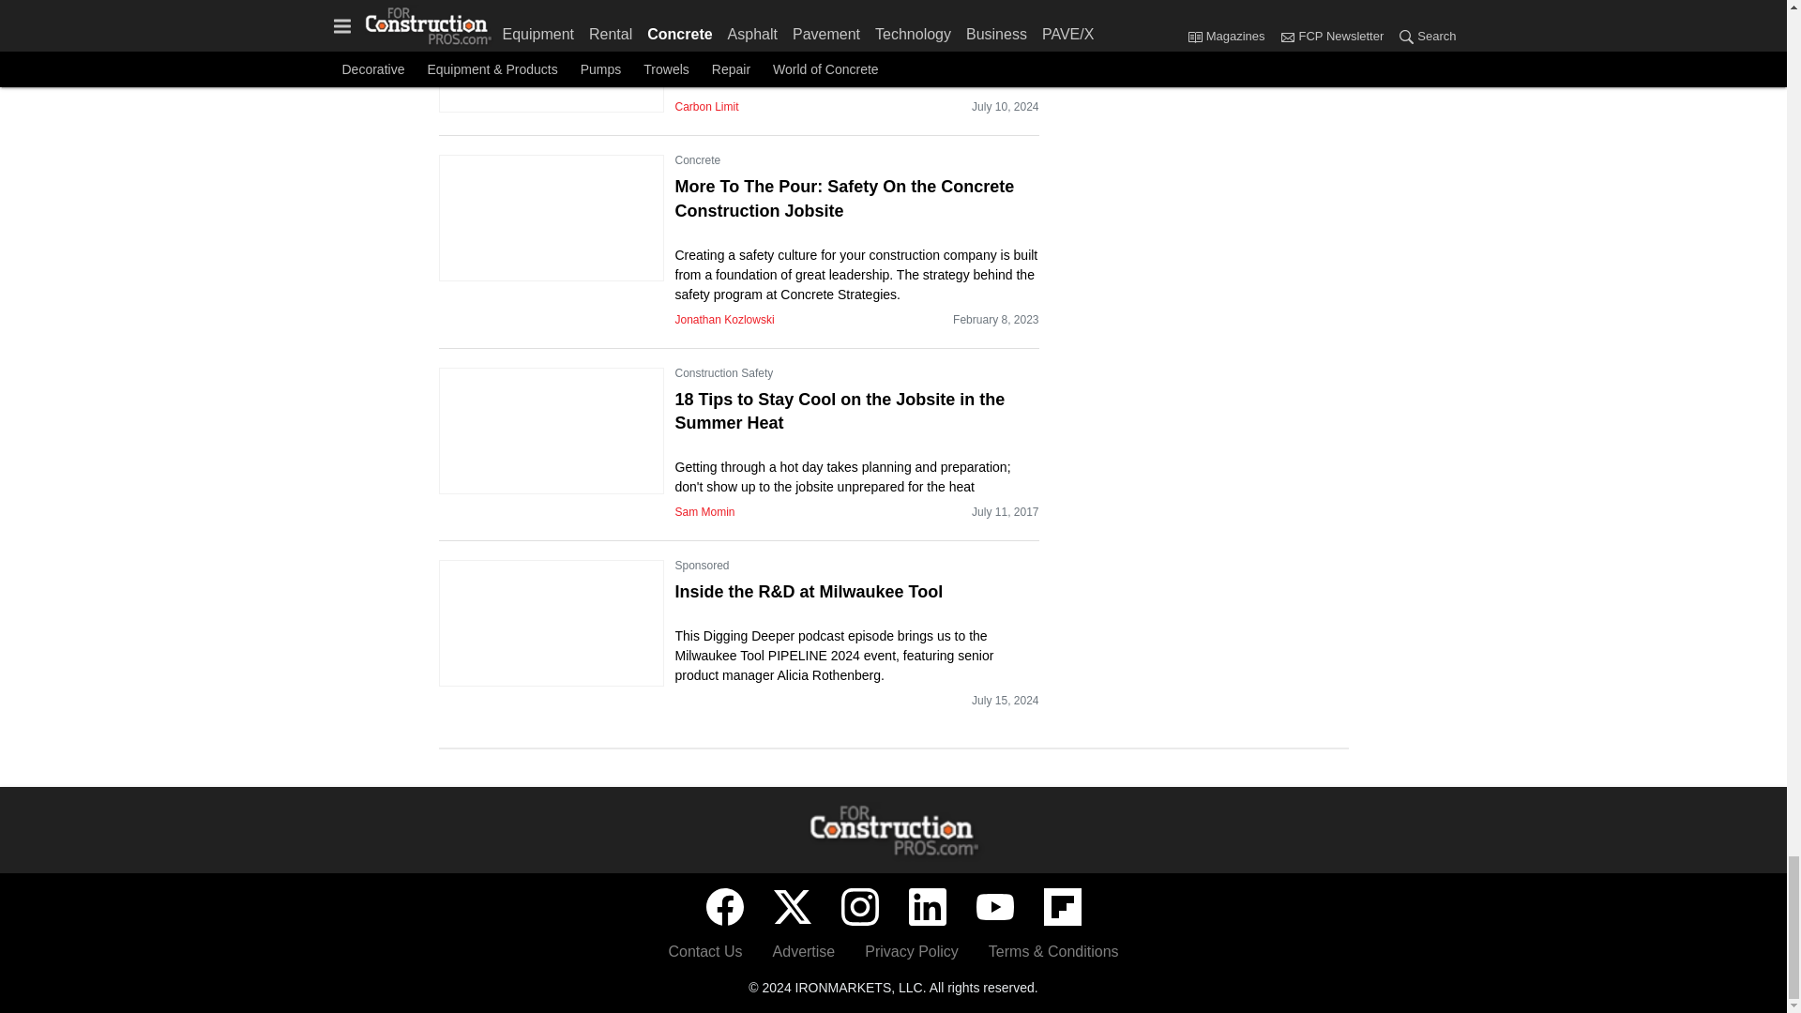 The width and height of the screenshot is (1801, 1013). I want to click on LinkedIn icon, so click(927, 907).